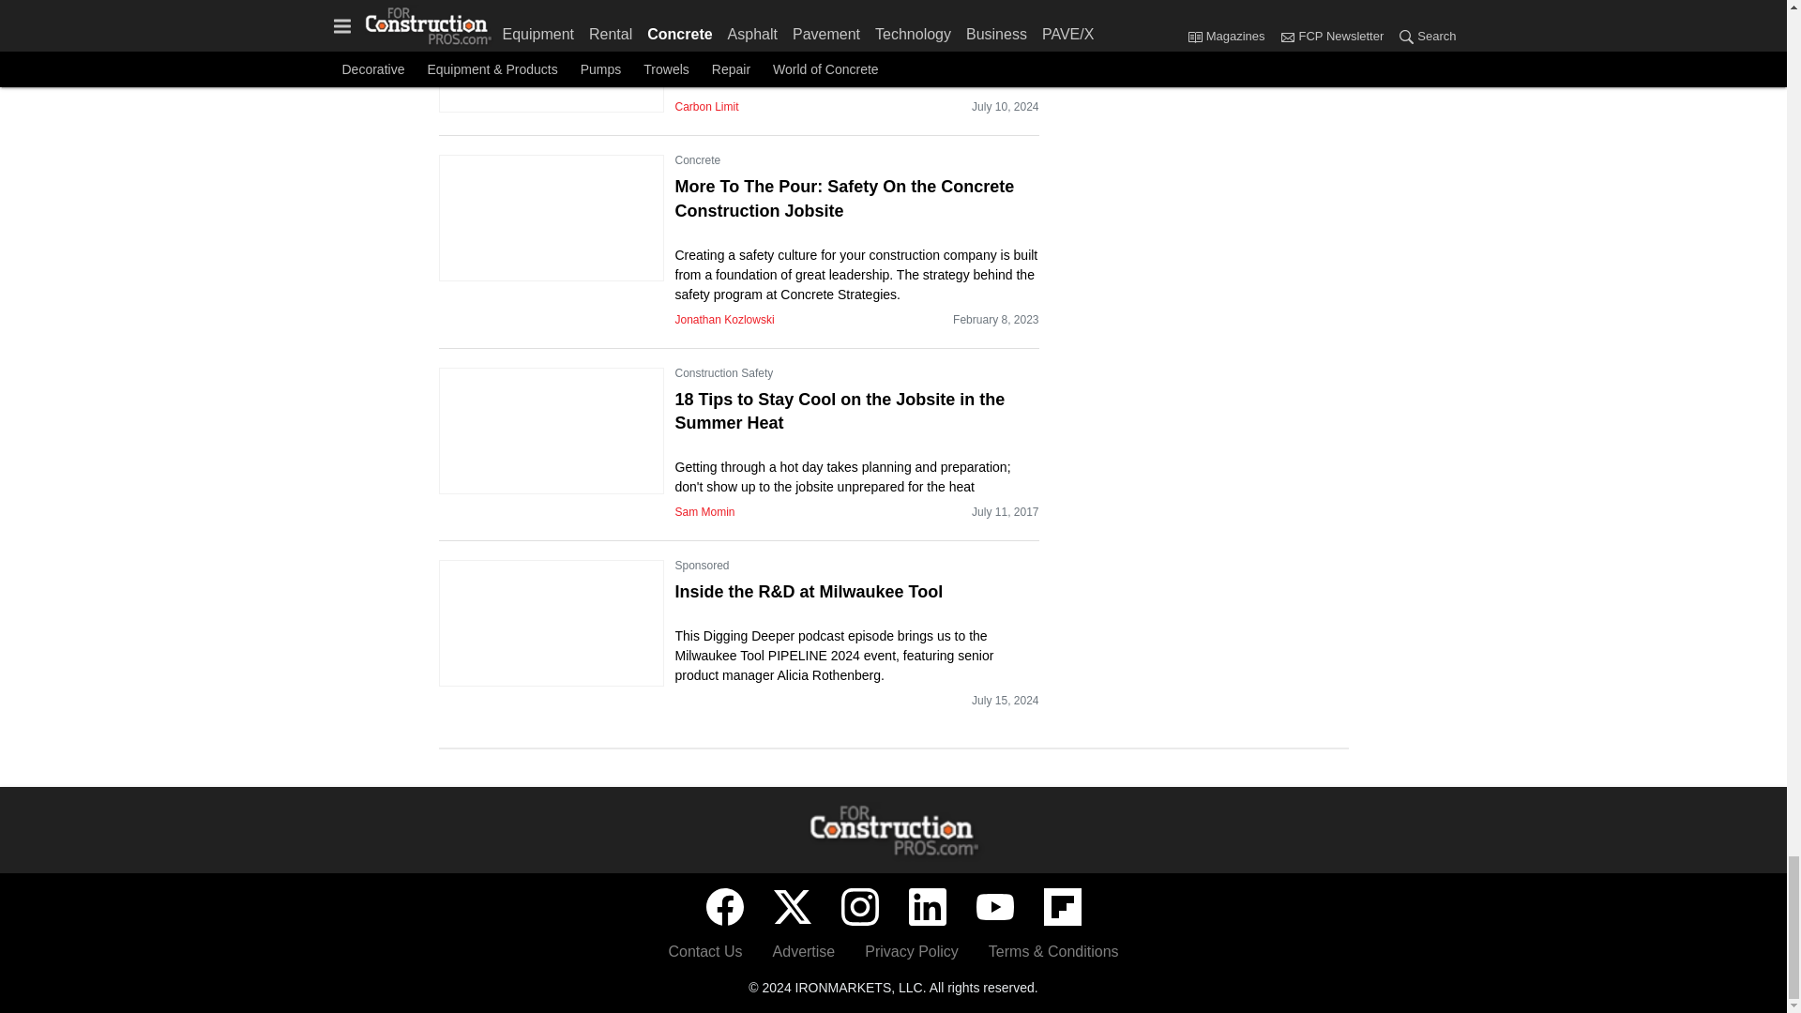 The width and height of the screenshot is (1801, 1013). I want to click on LinkedIn icon, so click(927, 907).